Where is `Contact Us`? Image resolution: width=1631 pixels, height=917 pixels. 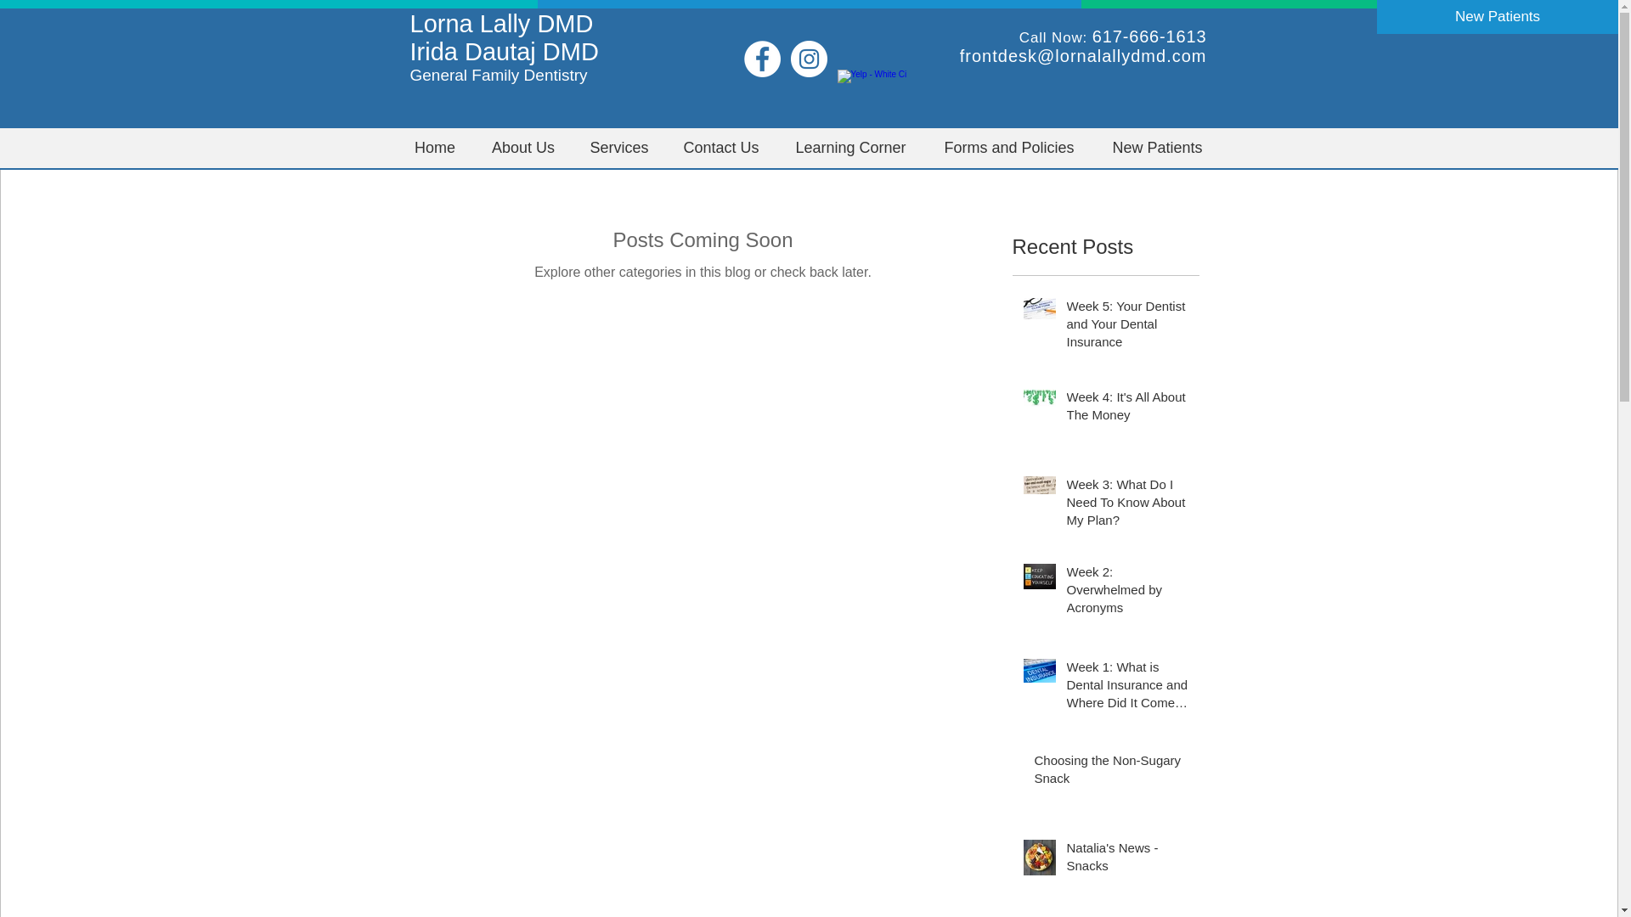 Contact Us is located at coordinates (721, 148).